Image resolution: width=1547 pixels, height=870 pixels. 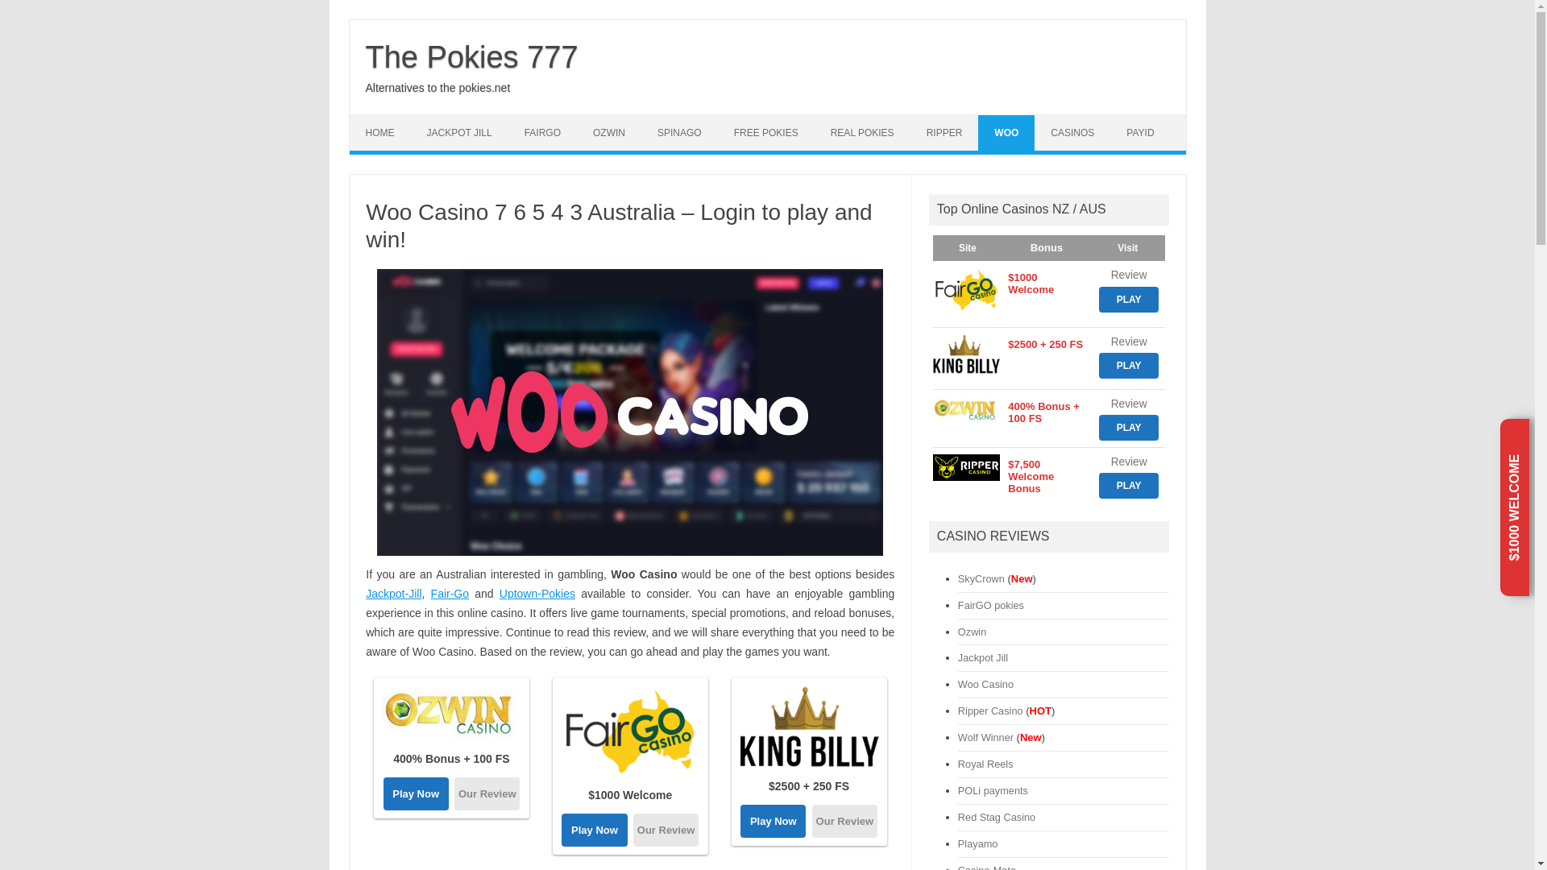 I want to click on Fair-Go, so click(x=450, y=594).